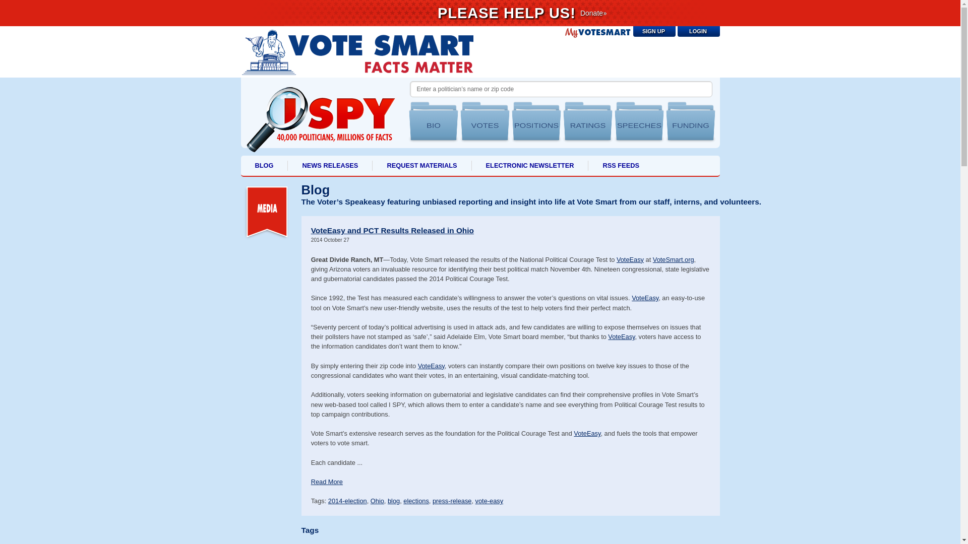 The image size is (968, 544). I want to click on LOGIN, so click(699, 31).